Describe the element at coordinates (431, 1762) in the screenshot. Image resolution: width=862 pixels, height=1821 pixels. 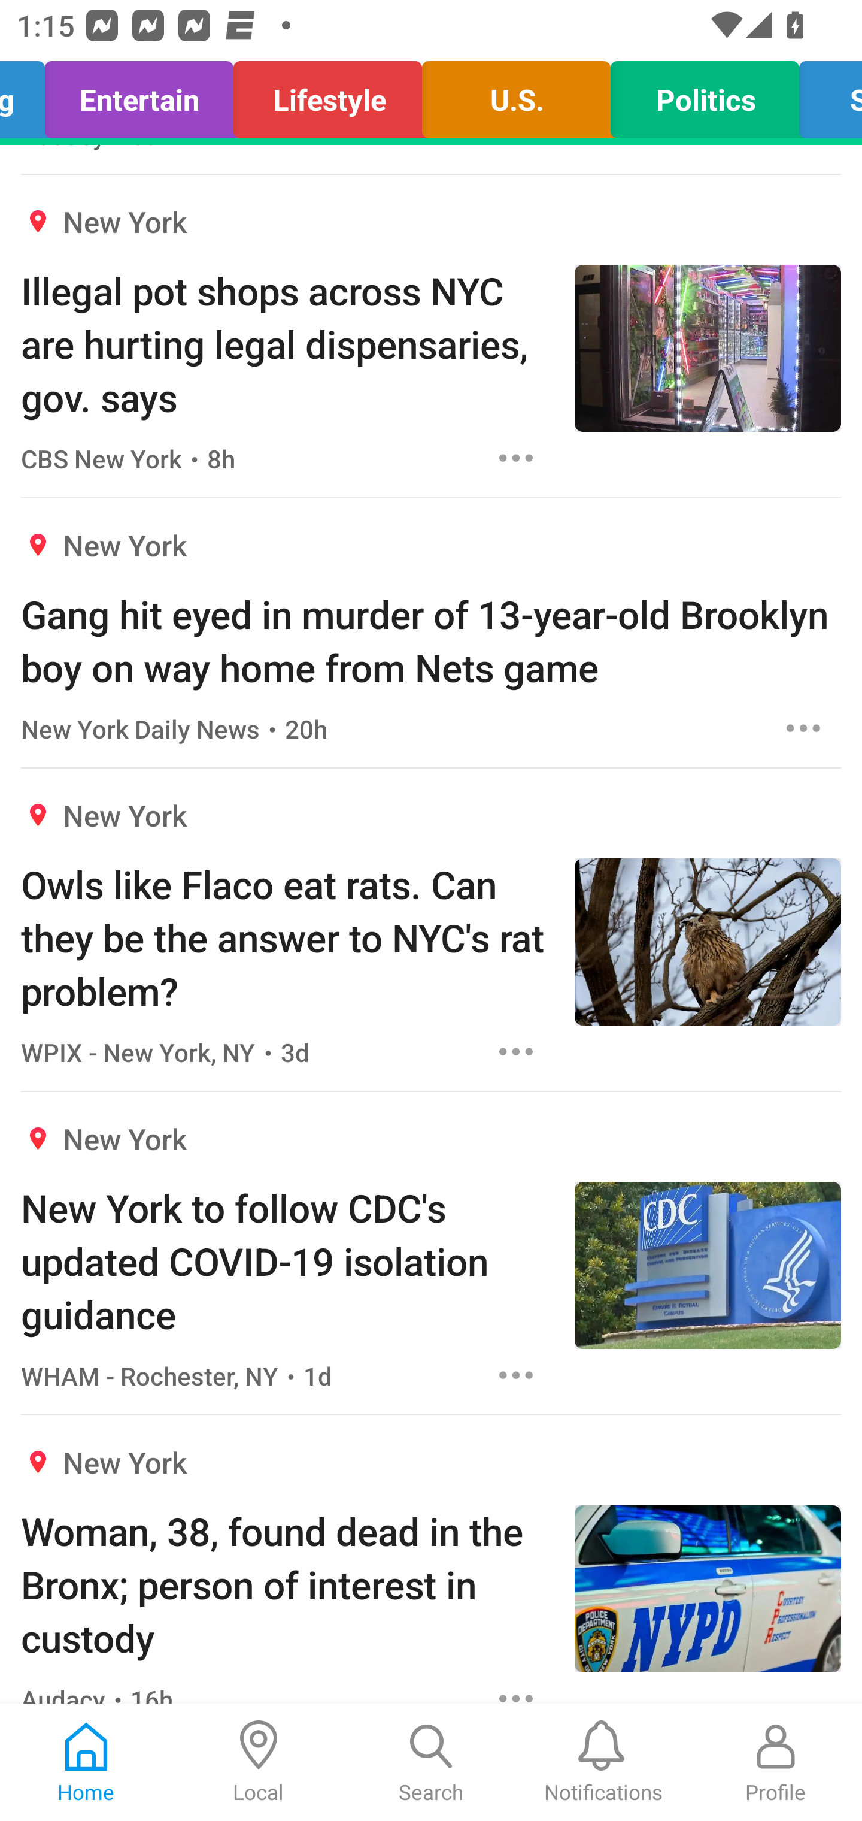
I see `Search` at that location.